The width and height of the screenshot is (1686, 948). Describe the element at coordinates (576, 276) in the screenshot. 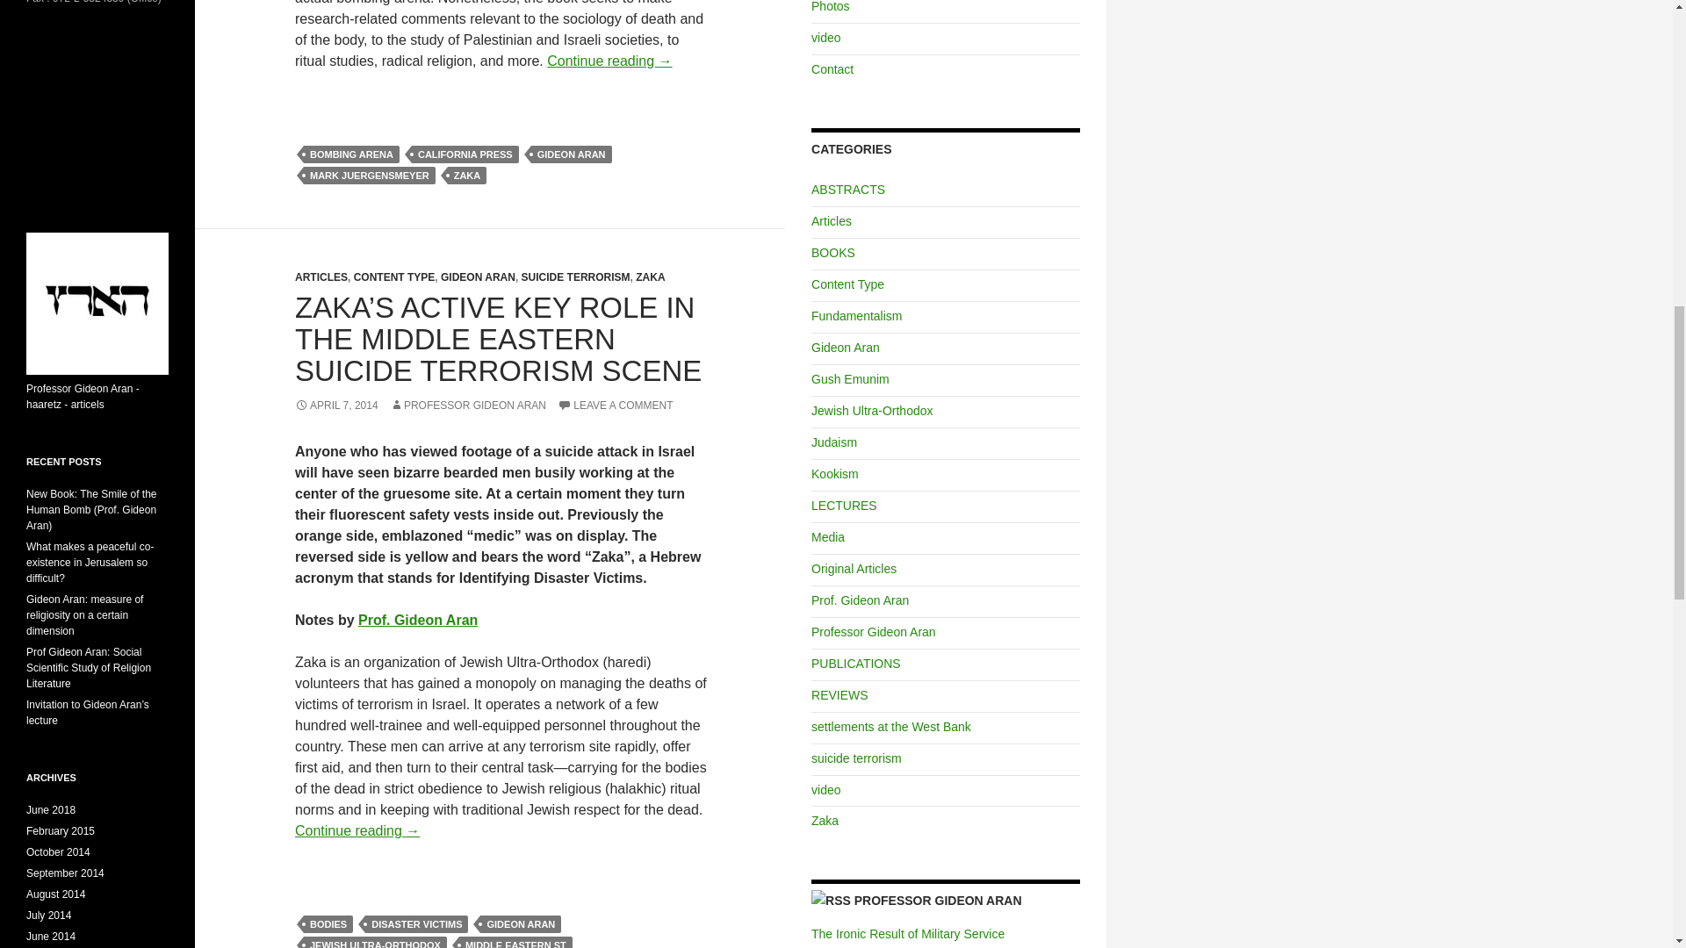

I see `SUICIDE TERRORISM` at that location.